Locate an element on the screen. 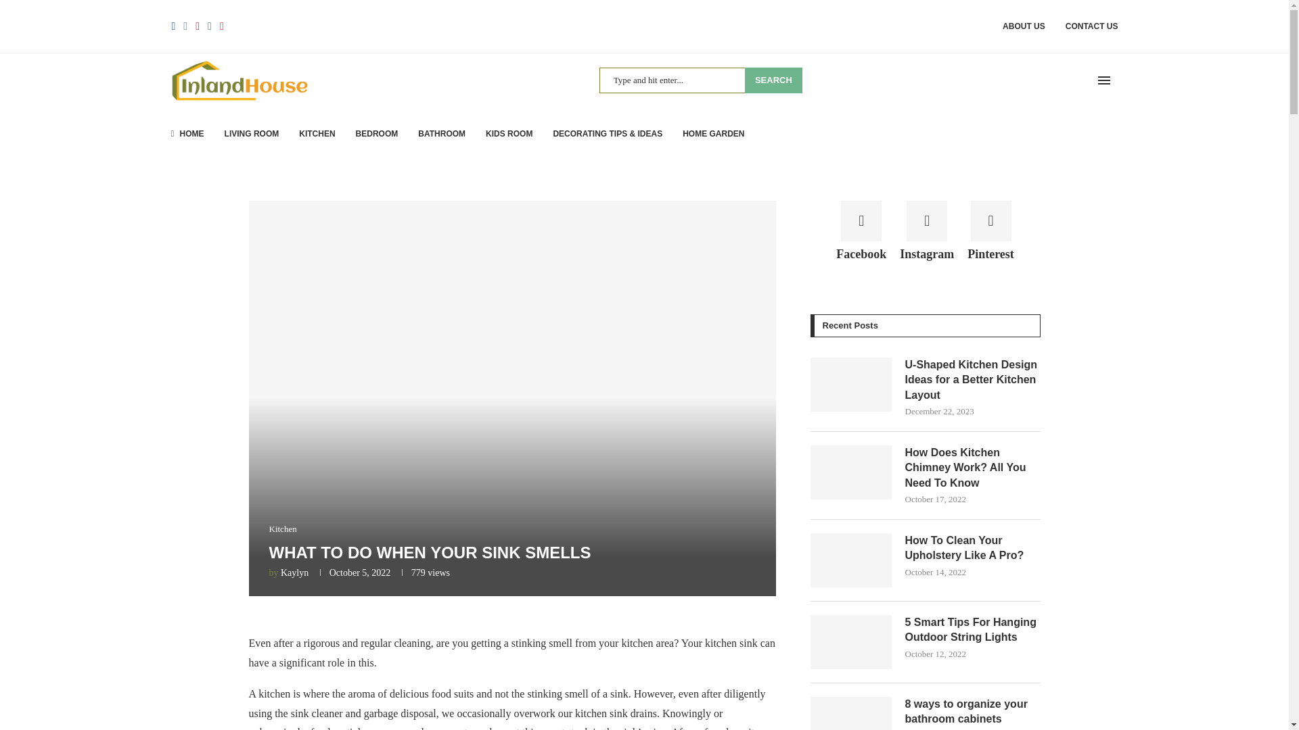 This screenshot has width=1299, height=730. HOME GARDEN is located at coordinates (713, 133).